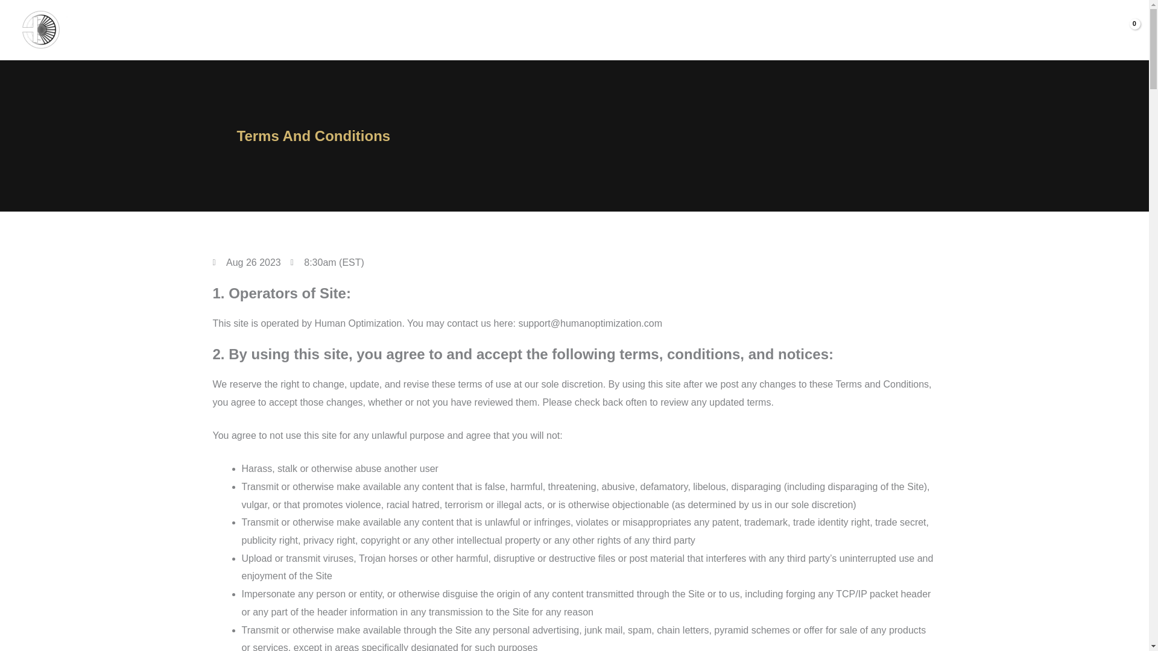 This screenshot has height=651, width=1158. Describe the element at coordinates (856, 31) in the screenshot. I see `ABOUT` at that location.